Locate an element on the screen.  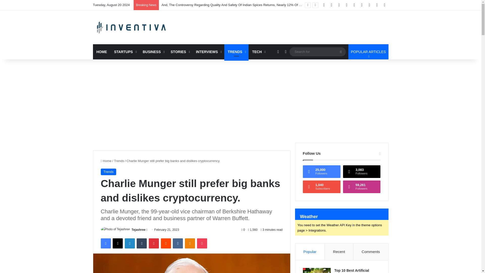
BUSINESS is located at coordinates (153, 52).